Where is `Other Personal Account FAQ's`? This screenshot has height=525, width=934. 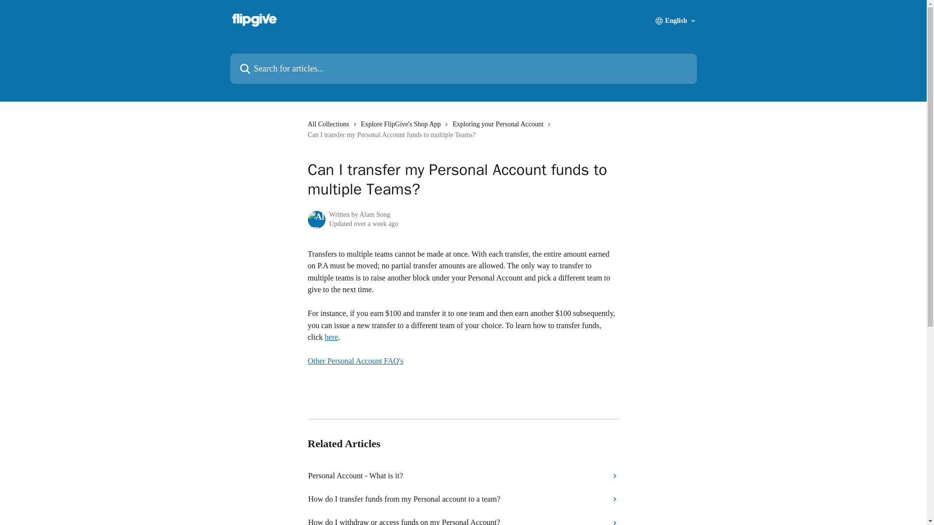 Other Personal Account FAQ's is located at coordinates (355, 367).